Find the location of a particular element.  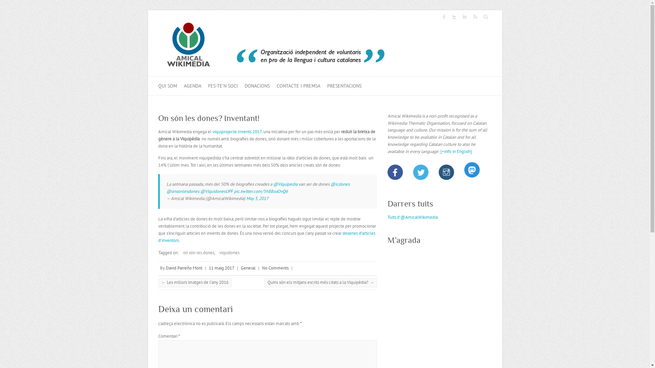

Amical Wikimedia RSS is located at coordinates (475, 17).